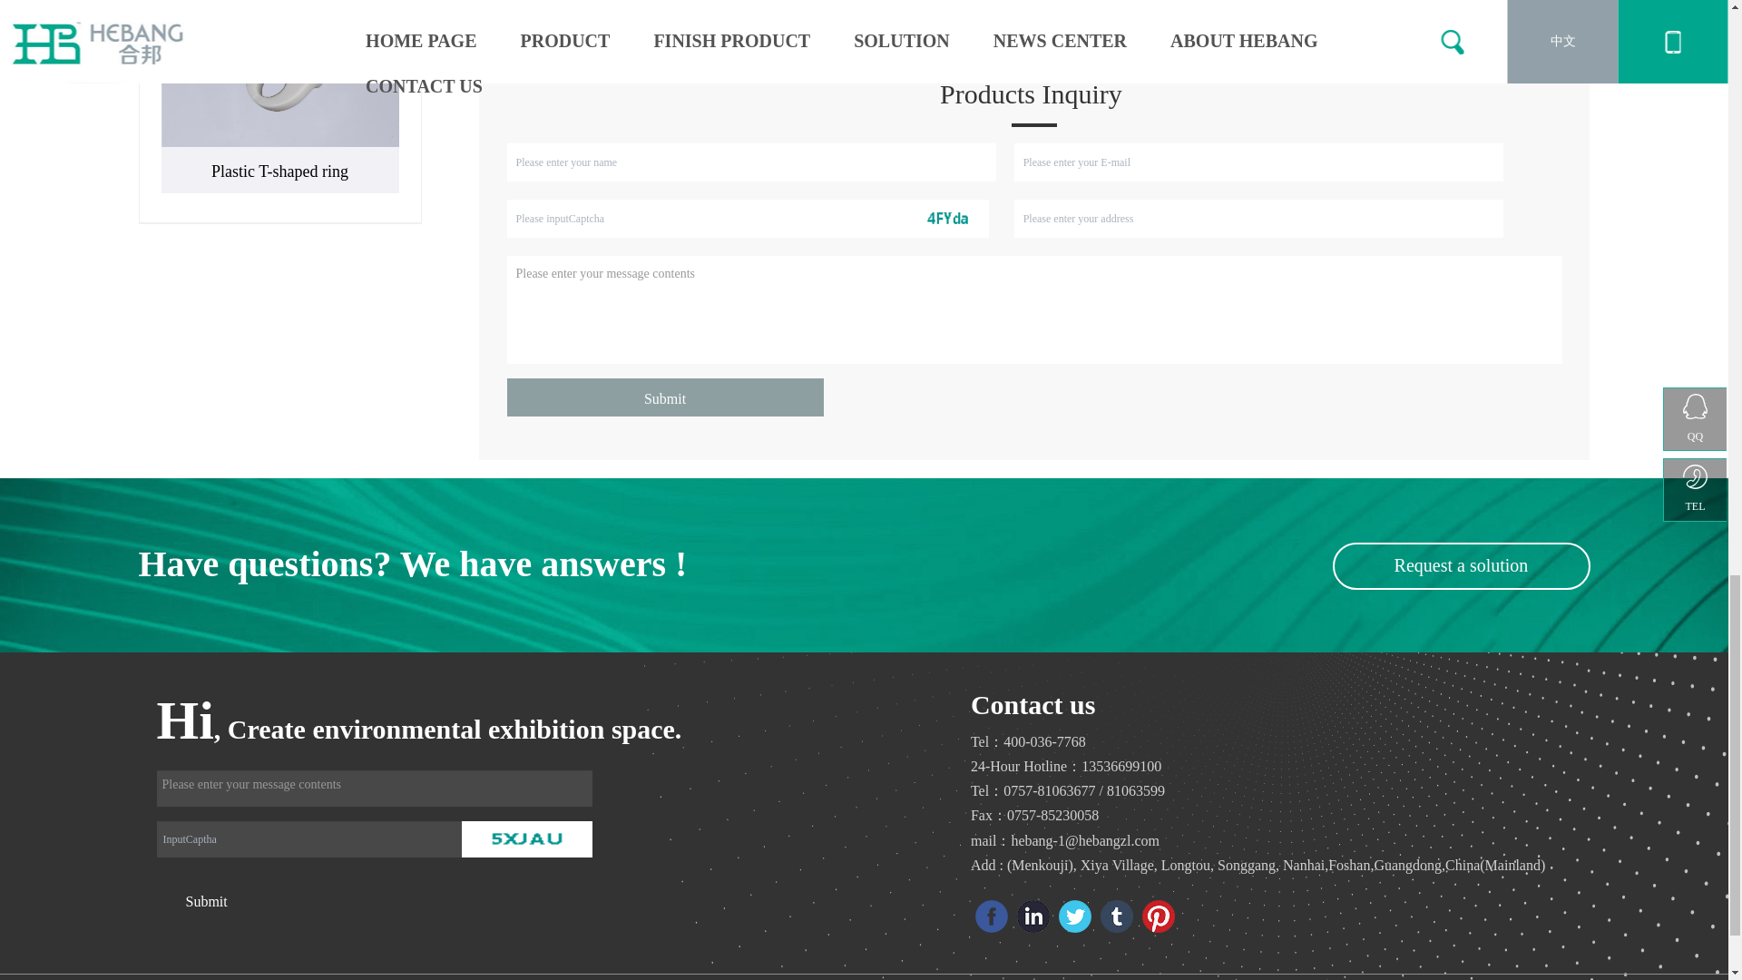 This screenshot has width=1742, height=980. What do you see at coordinates (1461, 565) in the screenshot?
I see `Request a solution` at bounding box center [1461, 565].